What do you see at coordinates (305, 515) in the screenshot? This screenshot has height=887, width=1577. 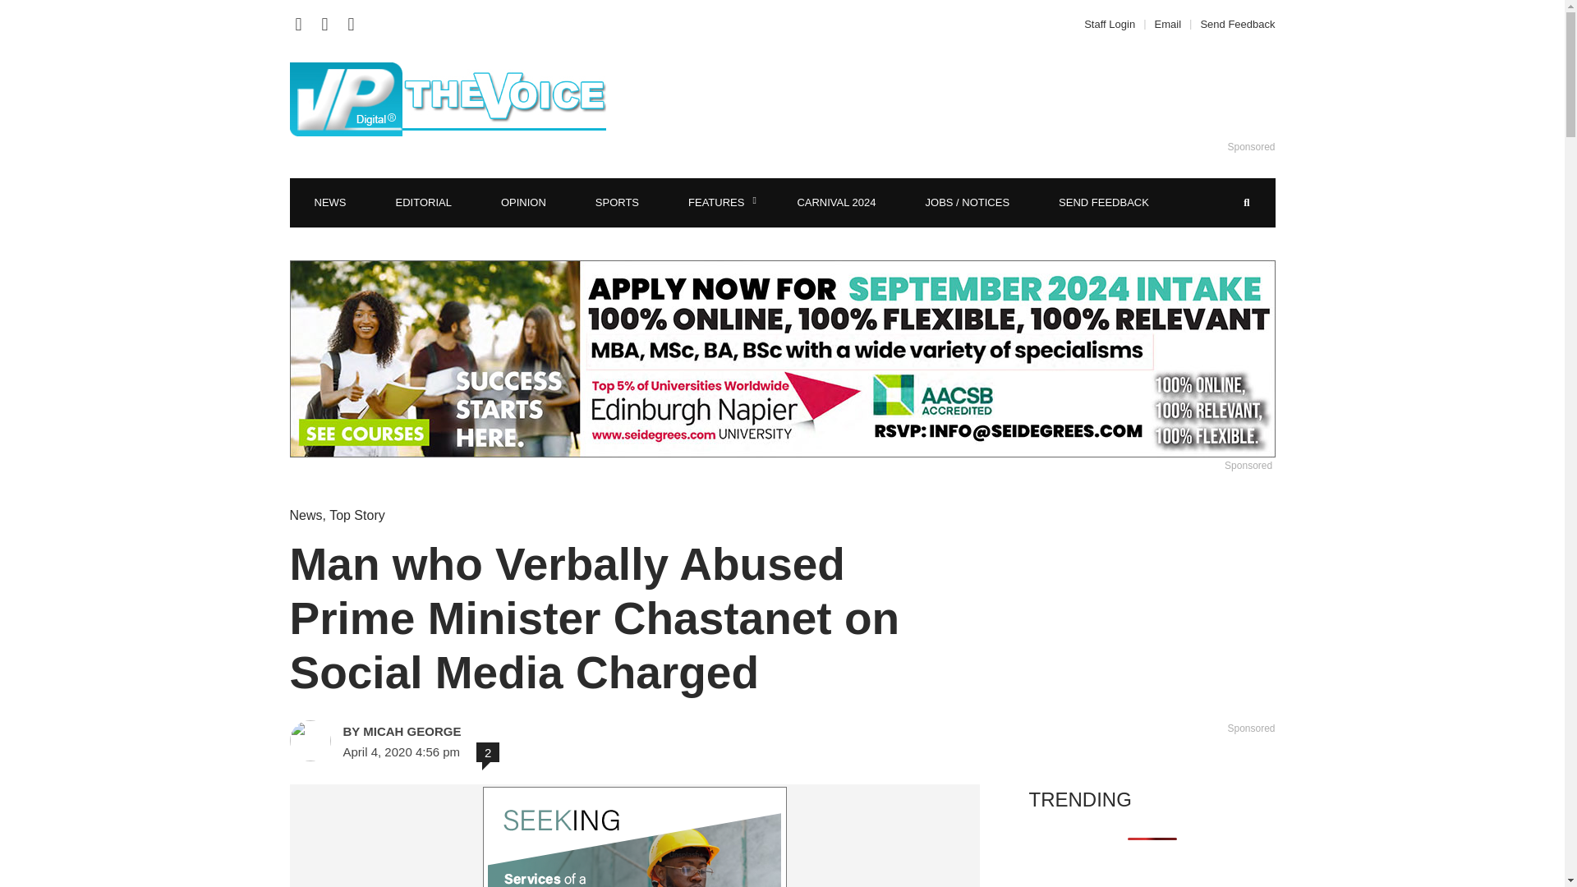 I see `News` at bounding box center [305, 515].